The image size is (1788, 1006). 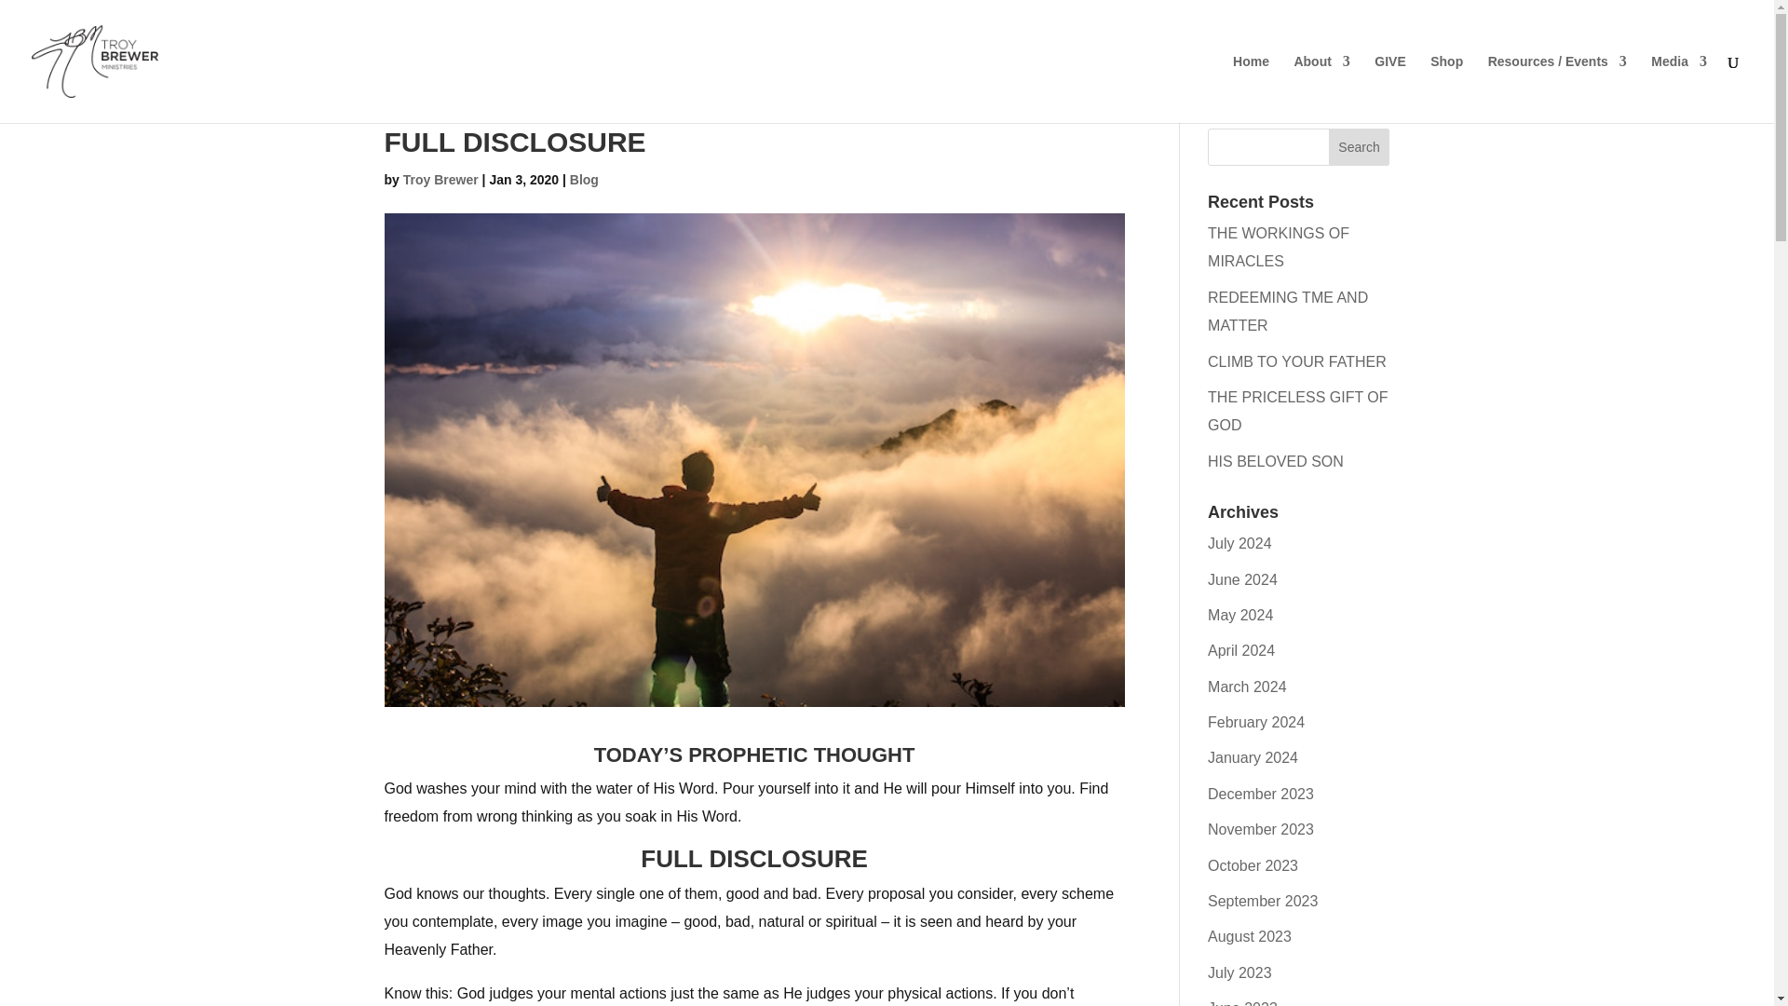 I want to click on March 2024, so click(x=1248, y=687).